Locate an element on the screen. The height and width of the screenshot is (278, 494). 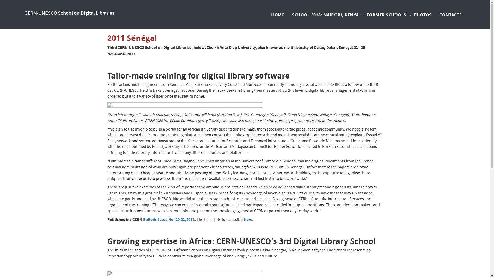
here is located at coordinates (248, 219).